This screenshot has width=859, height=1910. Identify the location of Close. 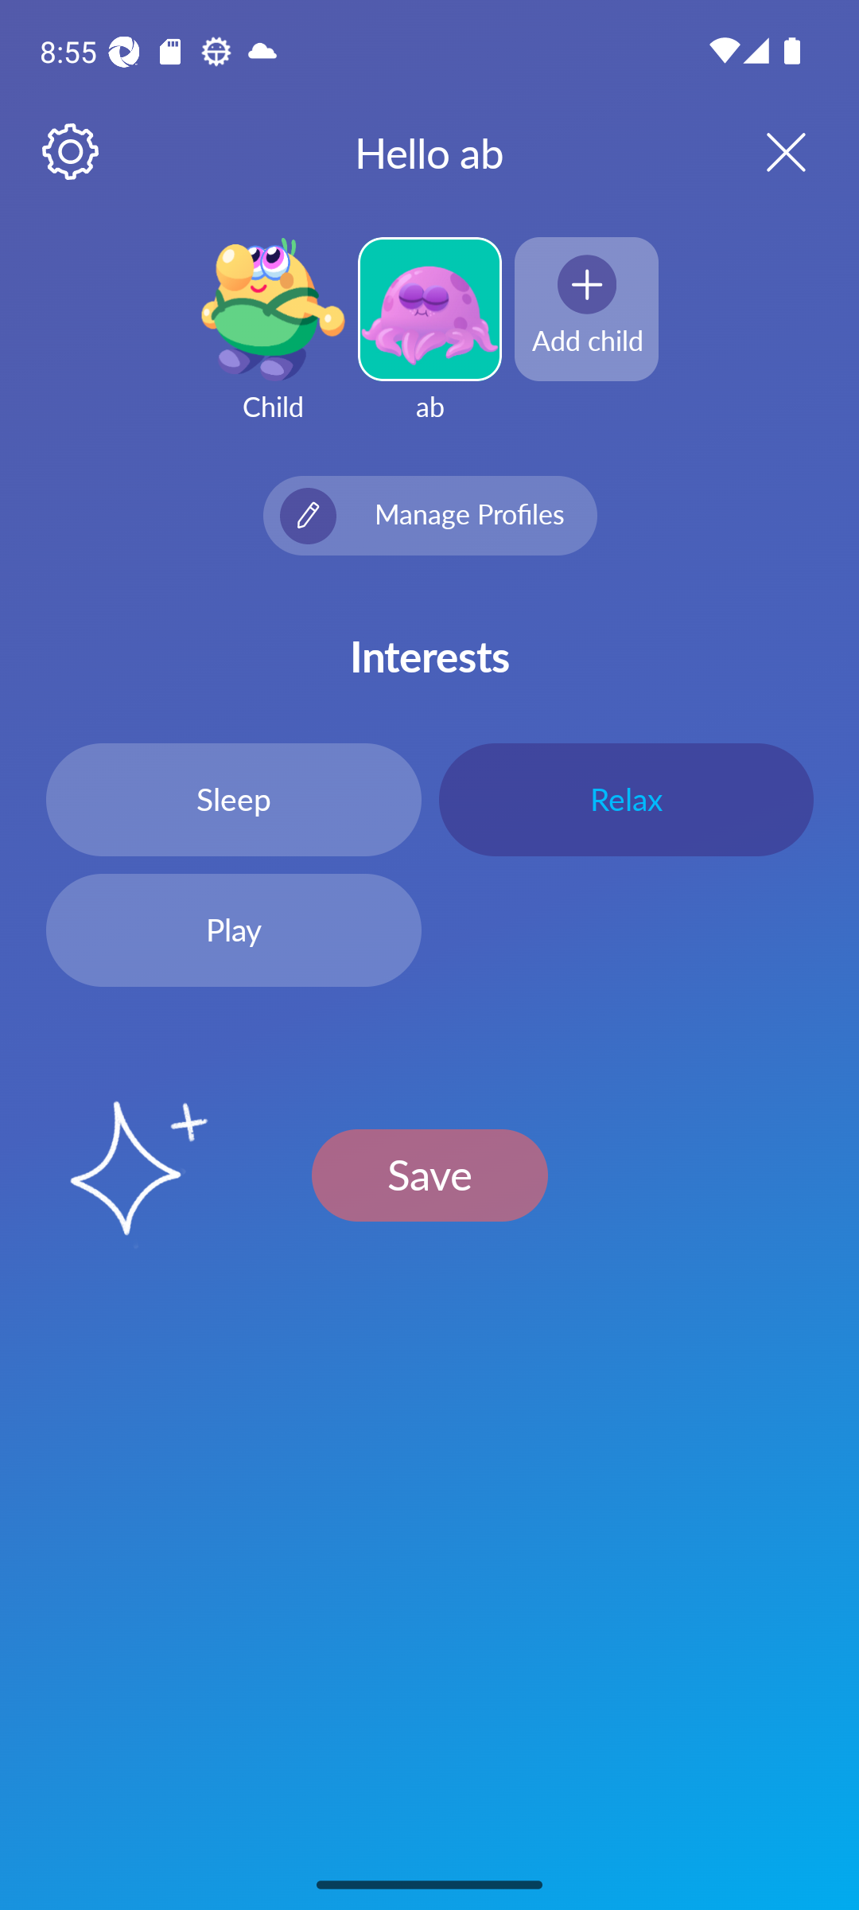
(765, 151).